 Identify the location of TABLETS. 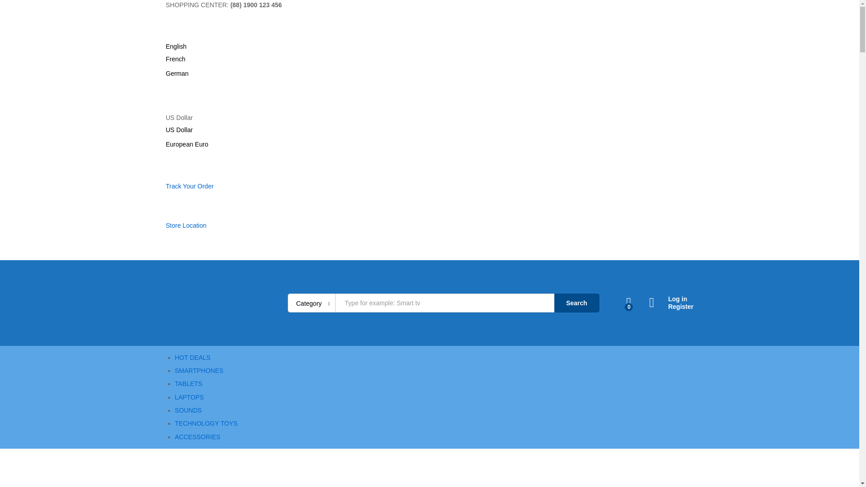
(189, 383).